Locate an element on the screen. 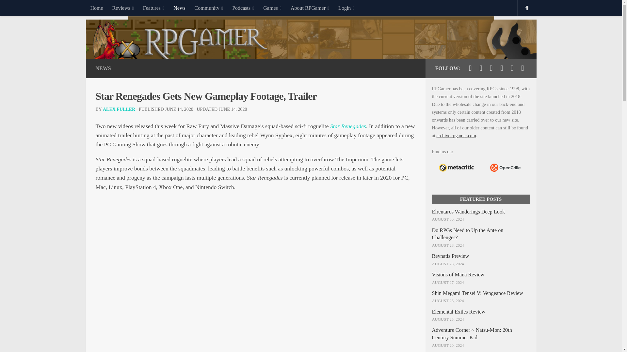 Image resolution: width=627 pixels, height=352 pixels. Posts by Alex Fuller is located at coordinates (119, 110).